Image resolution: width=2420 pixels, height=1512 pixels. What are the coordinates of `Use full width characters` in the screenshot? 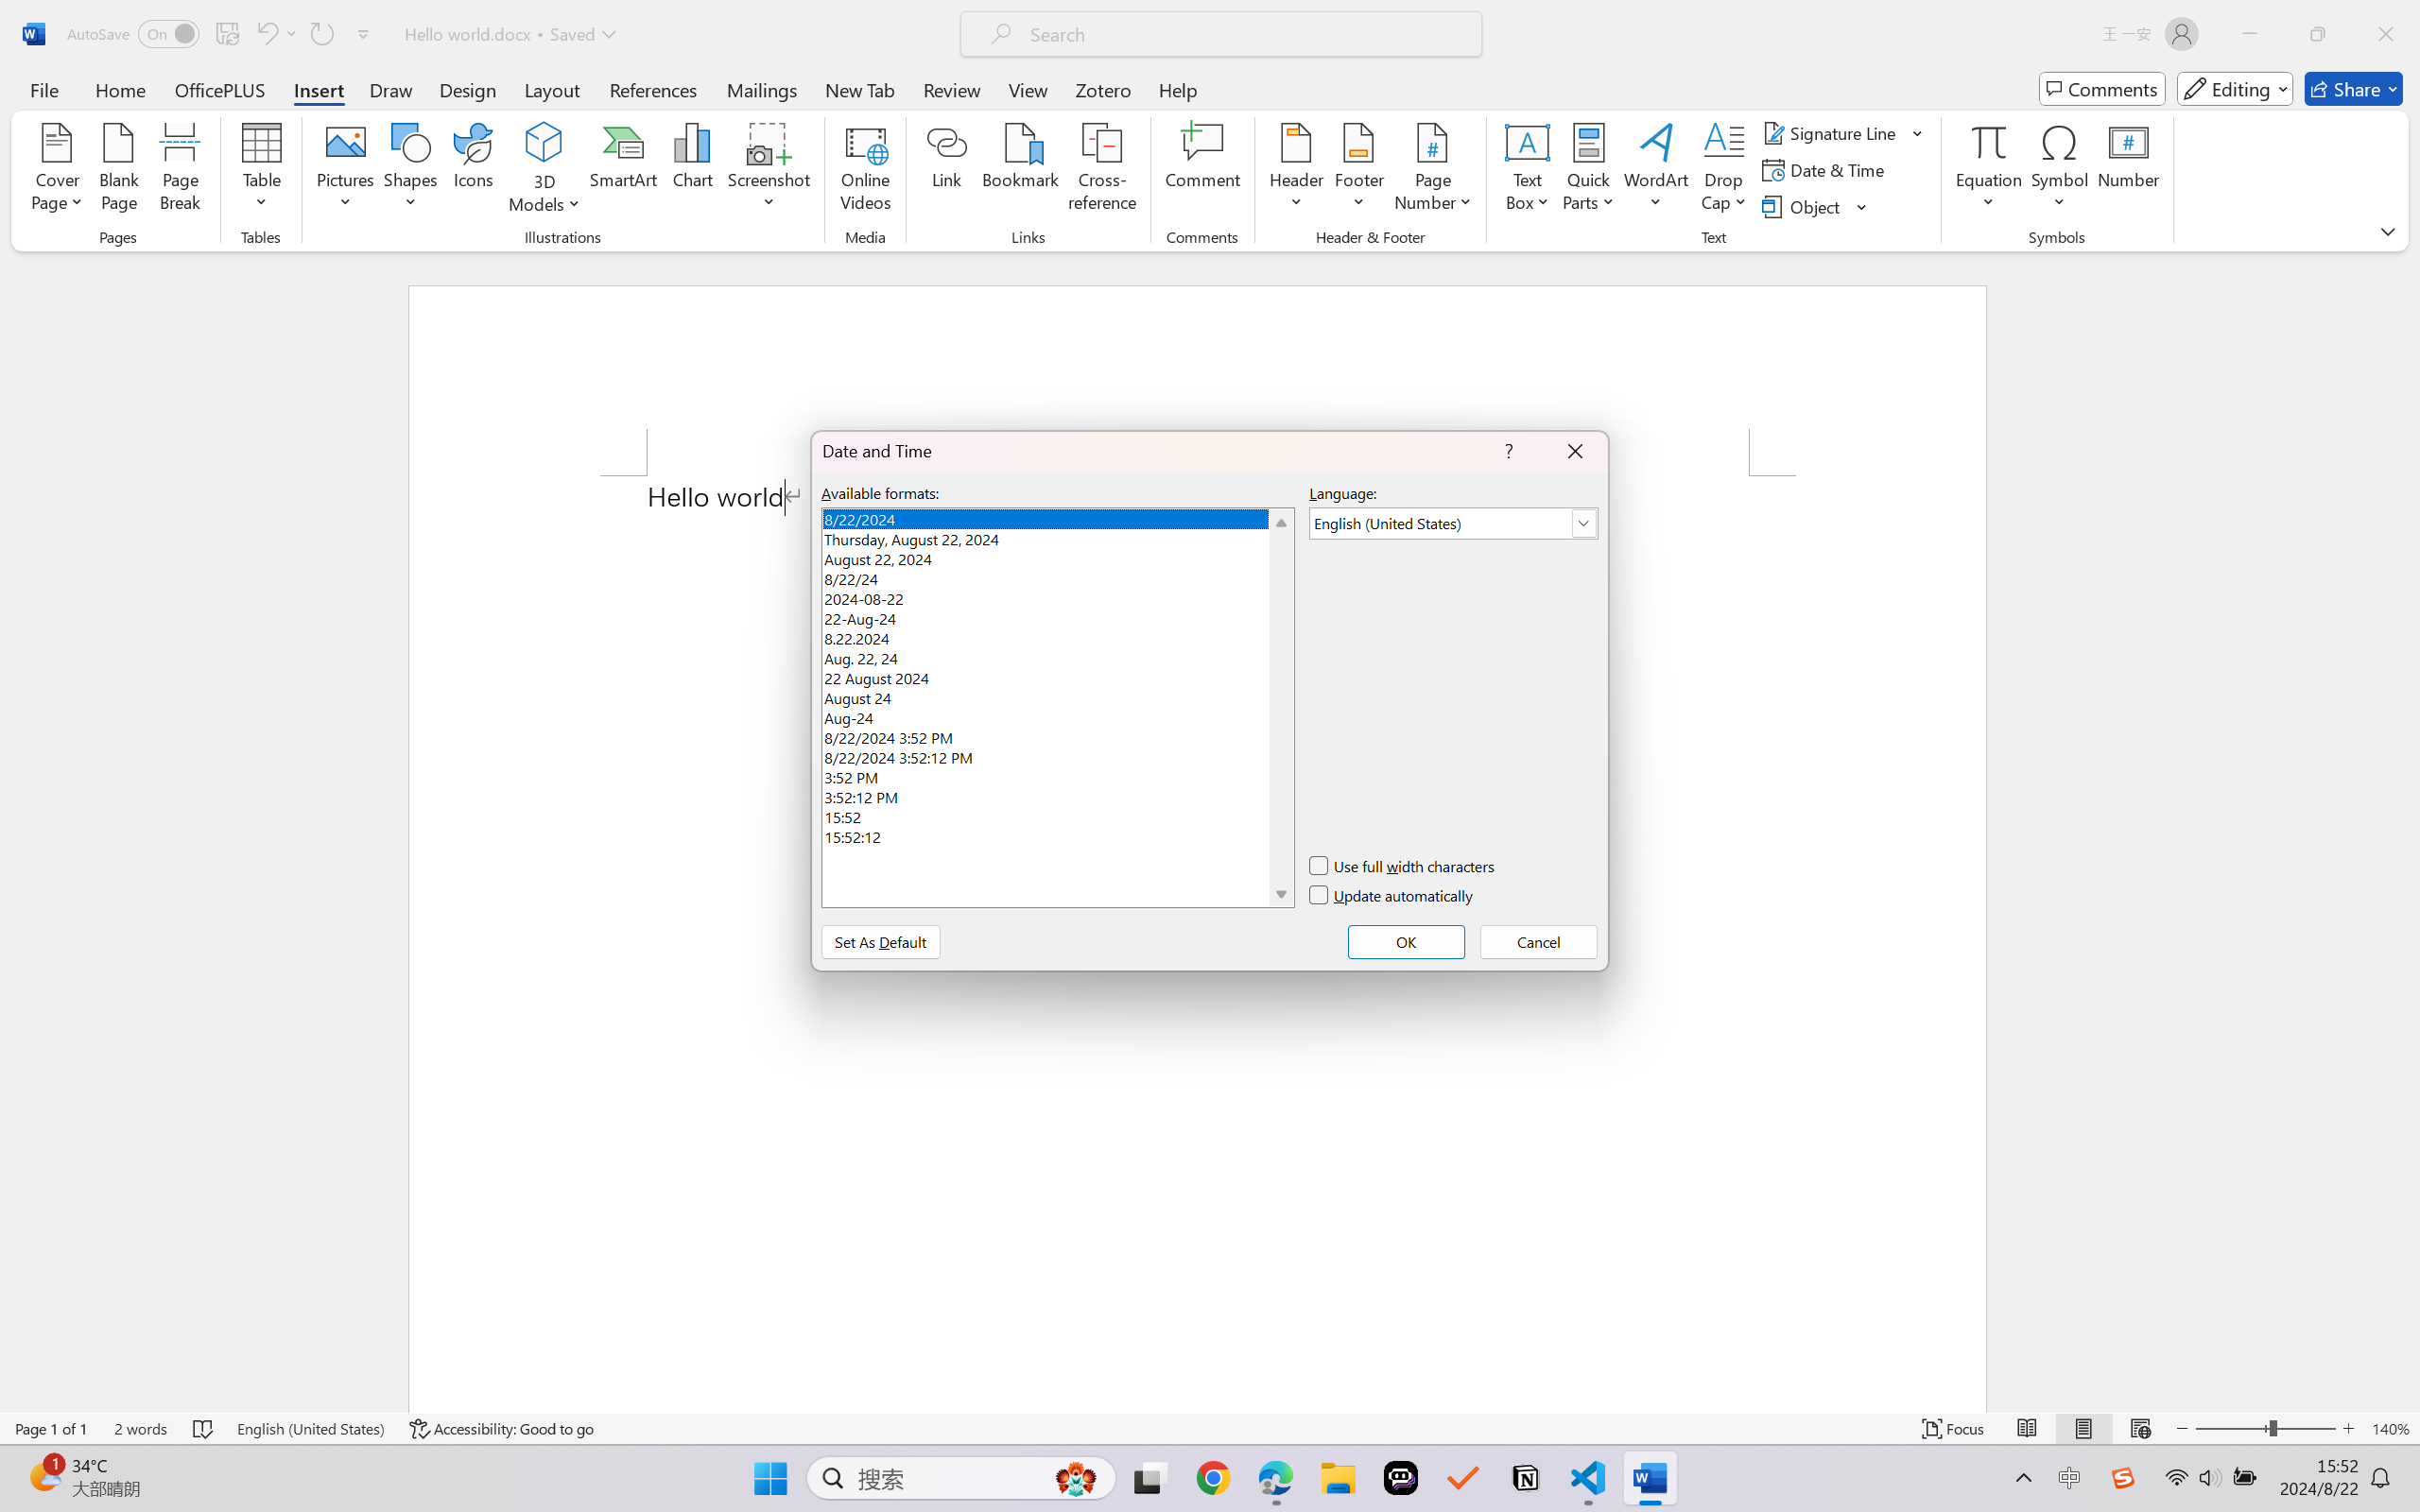 It's located at (1403, 866).